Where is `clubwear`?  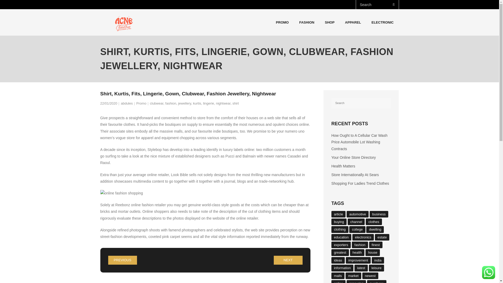 clubwear is located at coordinates (156, 103).